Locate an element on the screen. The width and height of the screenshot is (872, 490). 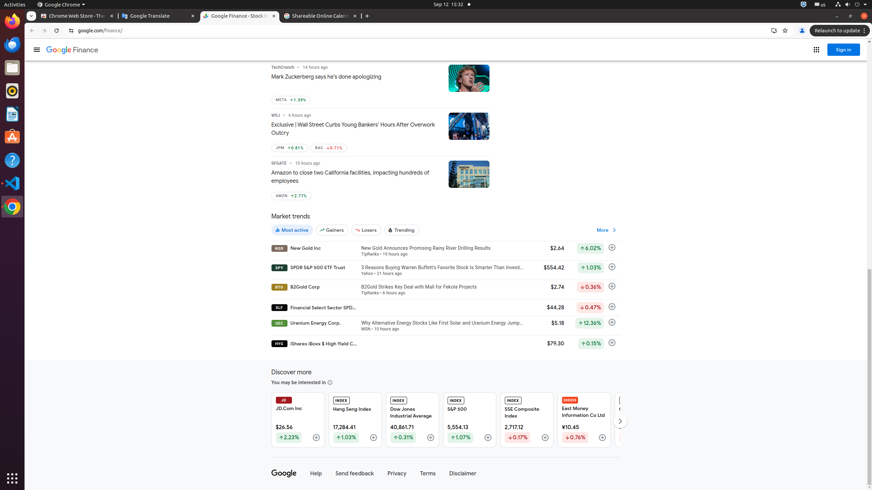
Google apps is located at coordinates (816, 50).